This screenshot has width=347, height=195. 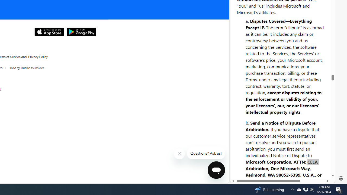 I want to click on Jobs at Business Insider, so click(x=26, y=68).